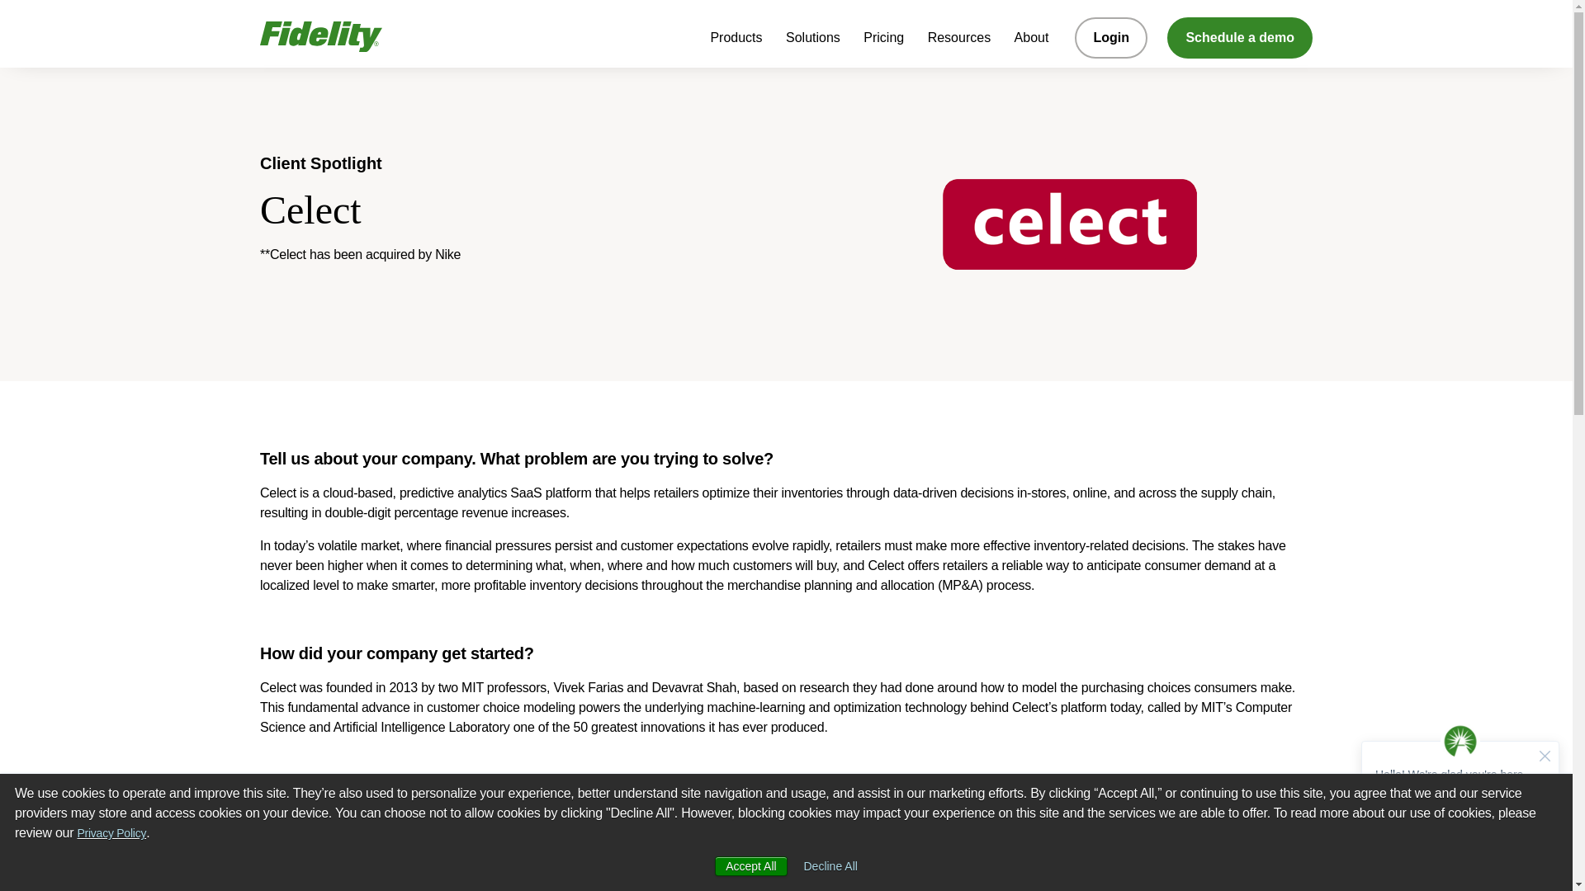 The width and height of the screenshot is (1585, 891). What do you see at coordinates (958, 43) in the screenshot?
I see `Resources` at bounding box center [958, 43].